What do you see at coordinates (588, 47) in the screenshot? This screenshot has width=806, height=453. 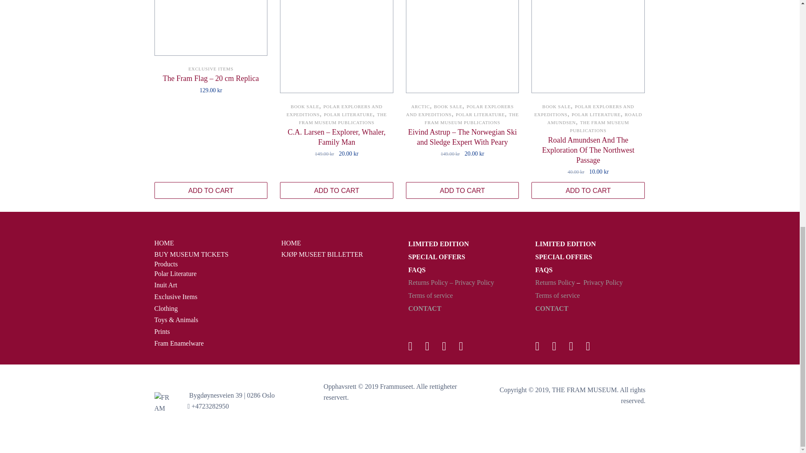 I see `Roald Amundsen And The Exploration Of The Northwest Passage` at bounding box center [588, 47].